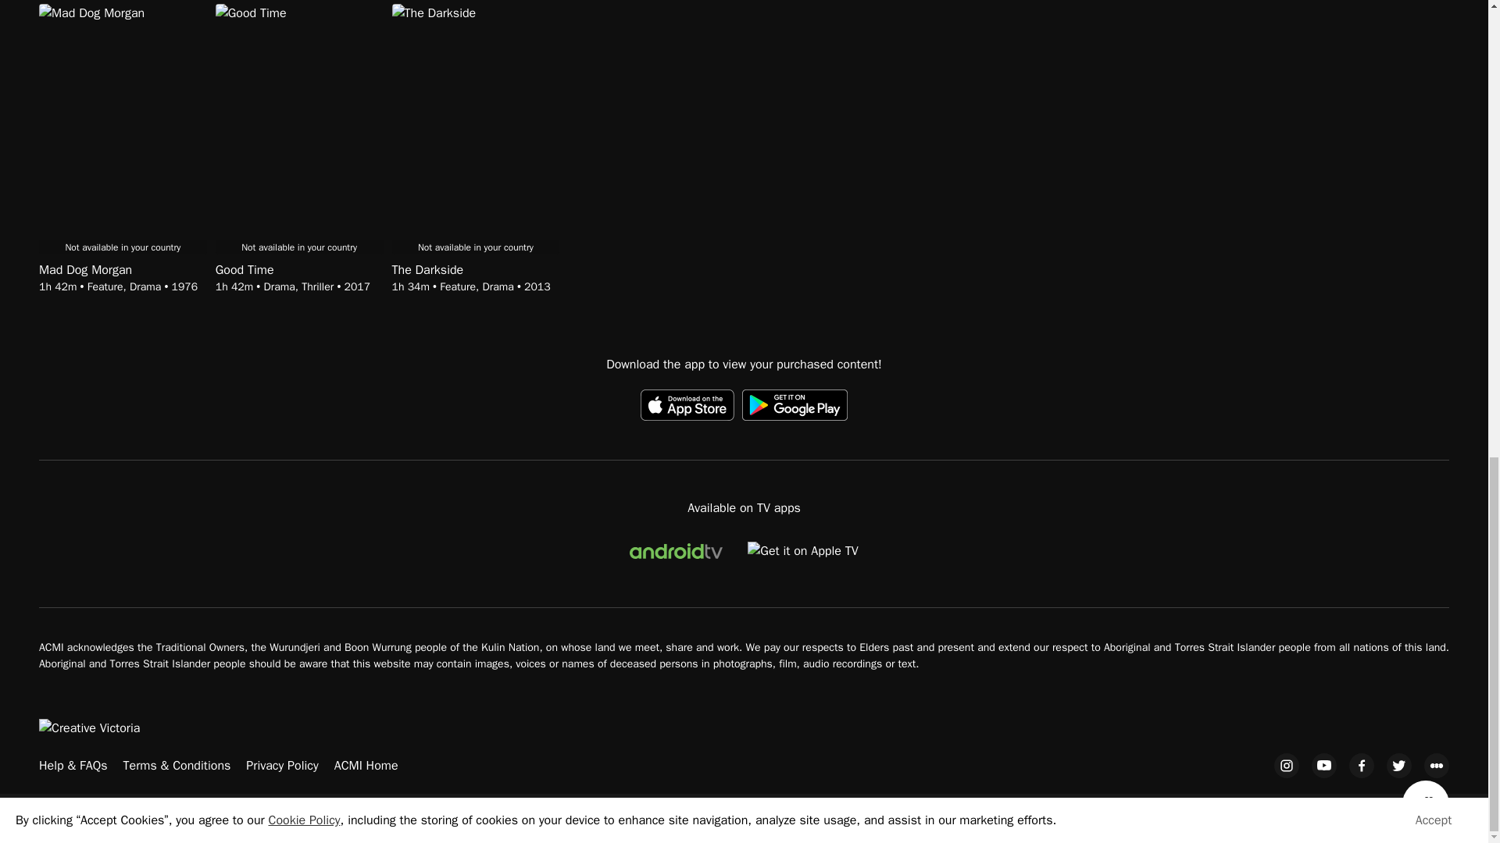 This screenshot has width=1500, height=843. Describe the element at coordinates (1323, 765) in the screenshot. I see `Subscribe on Youtube` at that location.